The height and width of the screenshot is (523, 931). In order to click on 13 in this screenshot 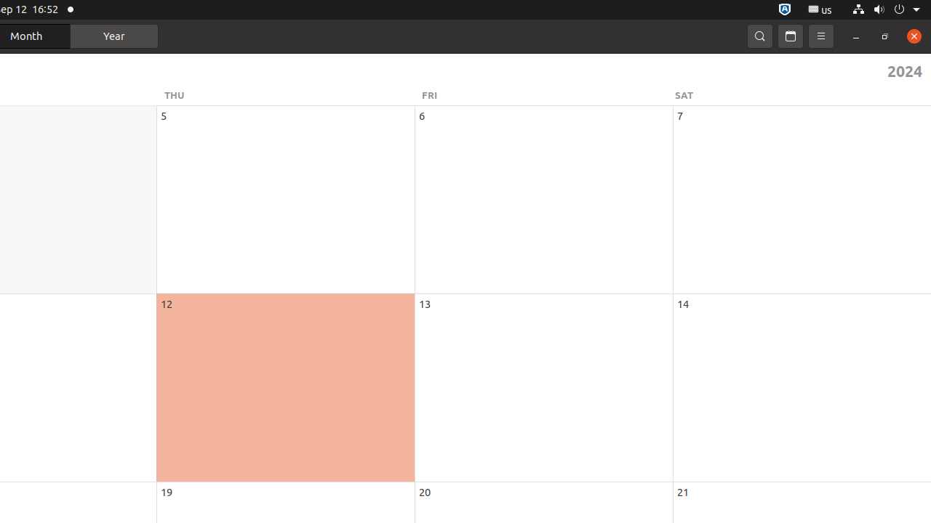, I will do `click(425, 304)`.